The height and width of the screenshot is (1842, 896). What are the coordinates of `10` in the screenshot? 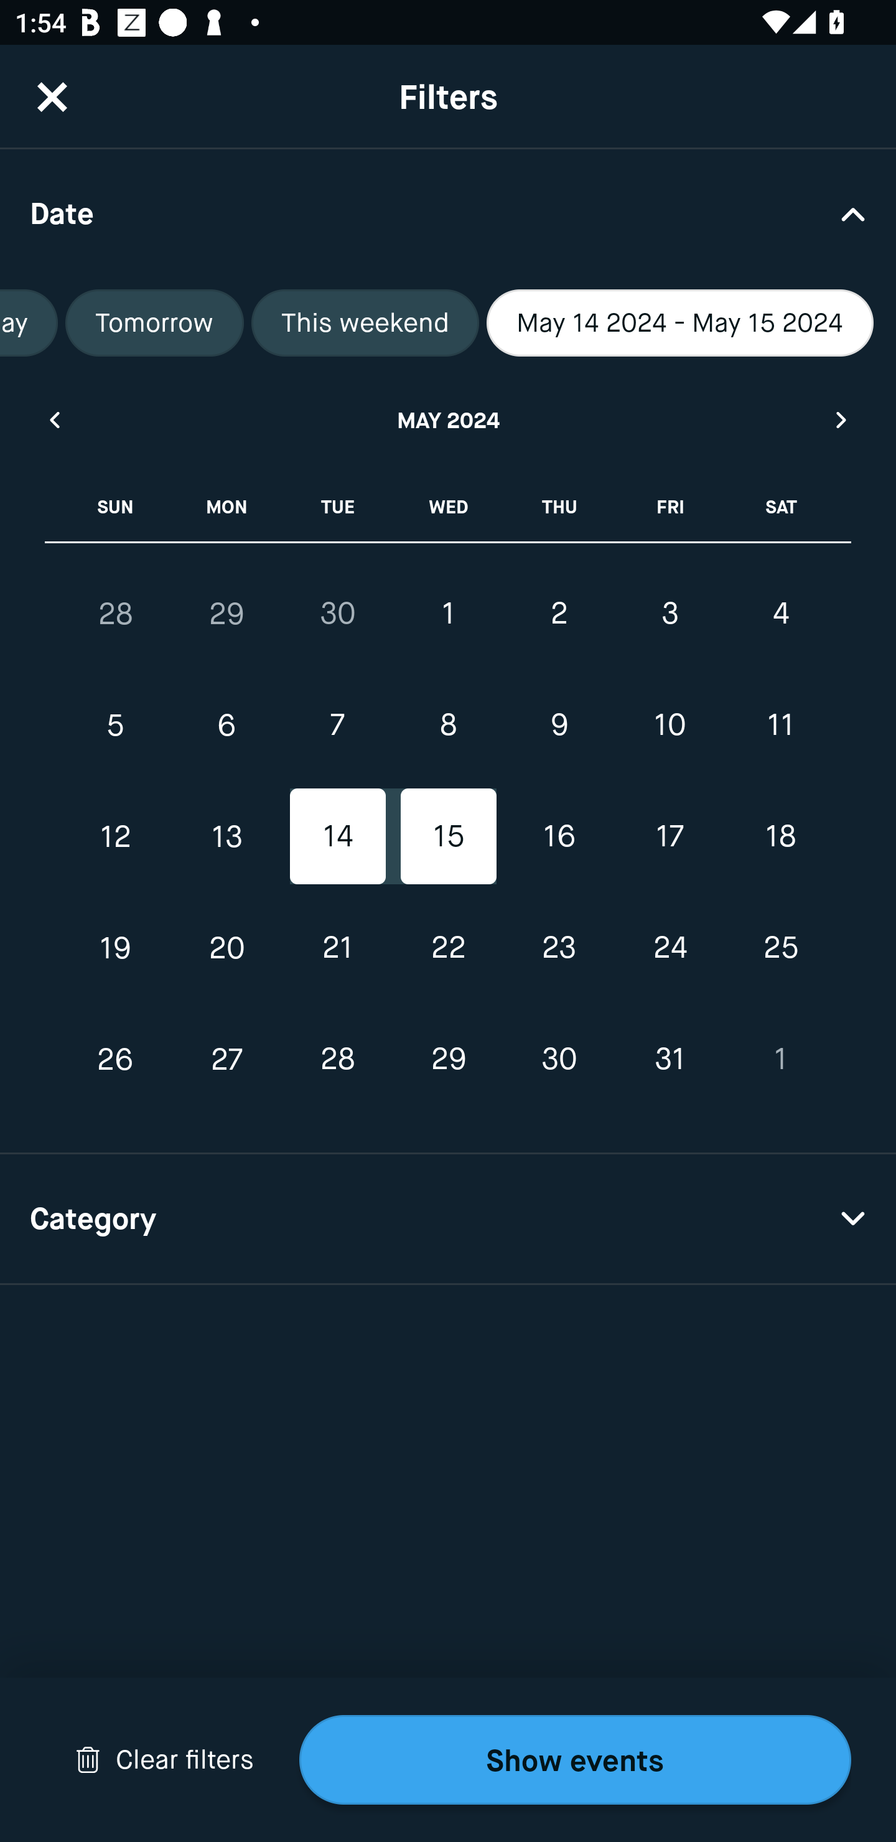 It's located at (670, 726).